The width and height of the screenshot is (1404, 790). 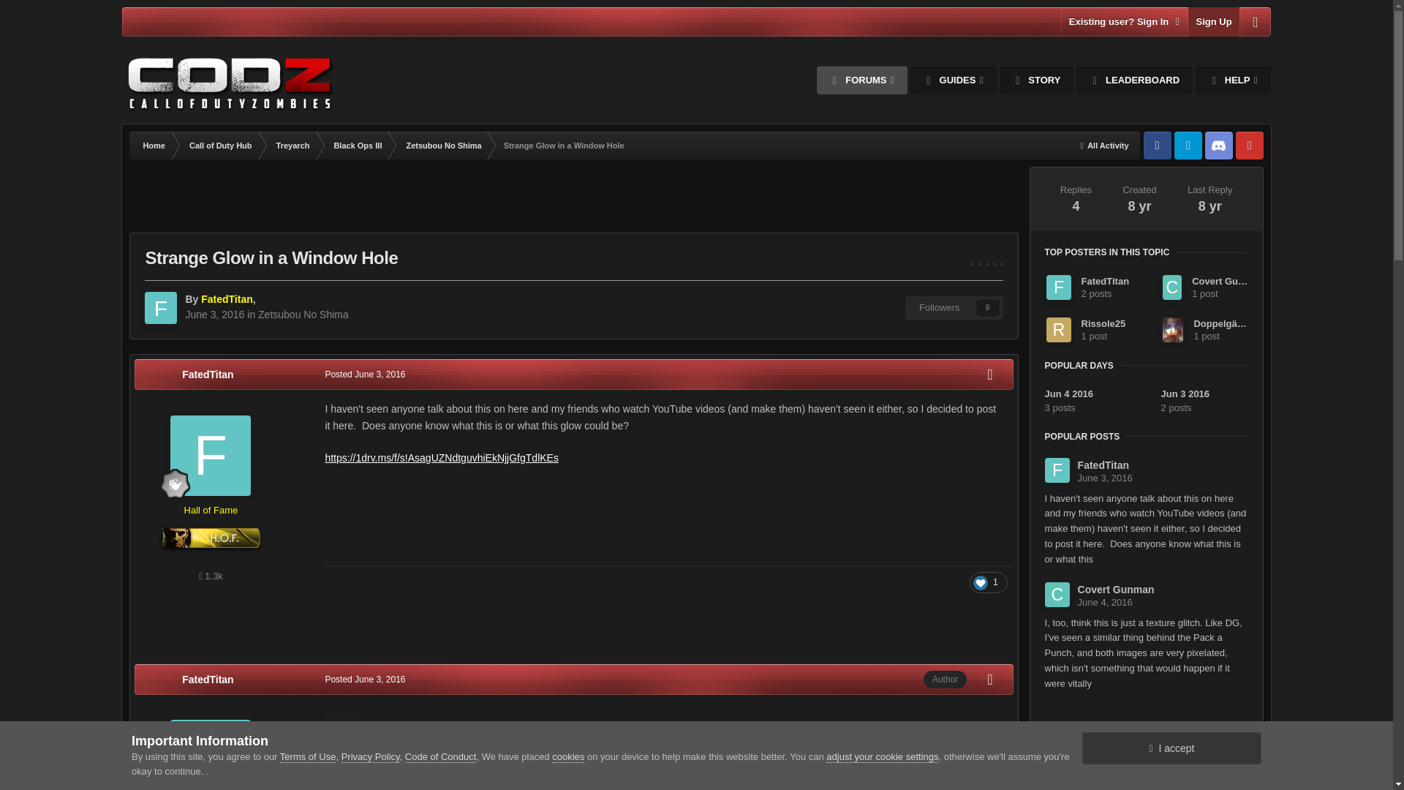 What do you see at coordinates (954, 80) in the screenshot?
I see `GUIDES` at bounding box center [954, 80].